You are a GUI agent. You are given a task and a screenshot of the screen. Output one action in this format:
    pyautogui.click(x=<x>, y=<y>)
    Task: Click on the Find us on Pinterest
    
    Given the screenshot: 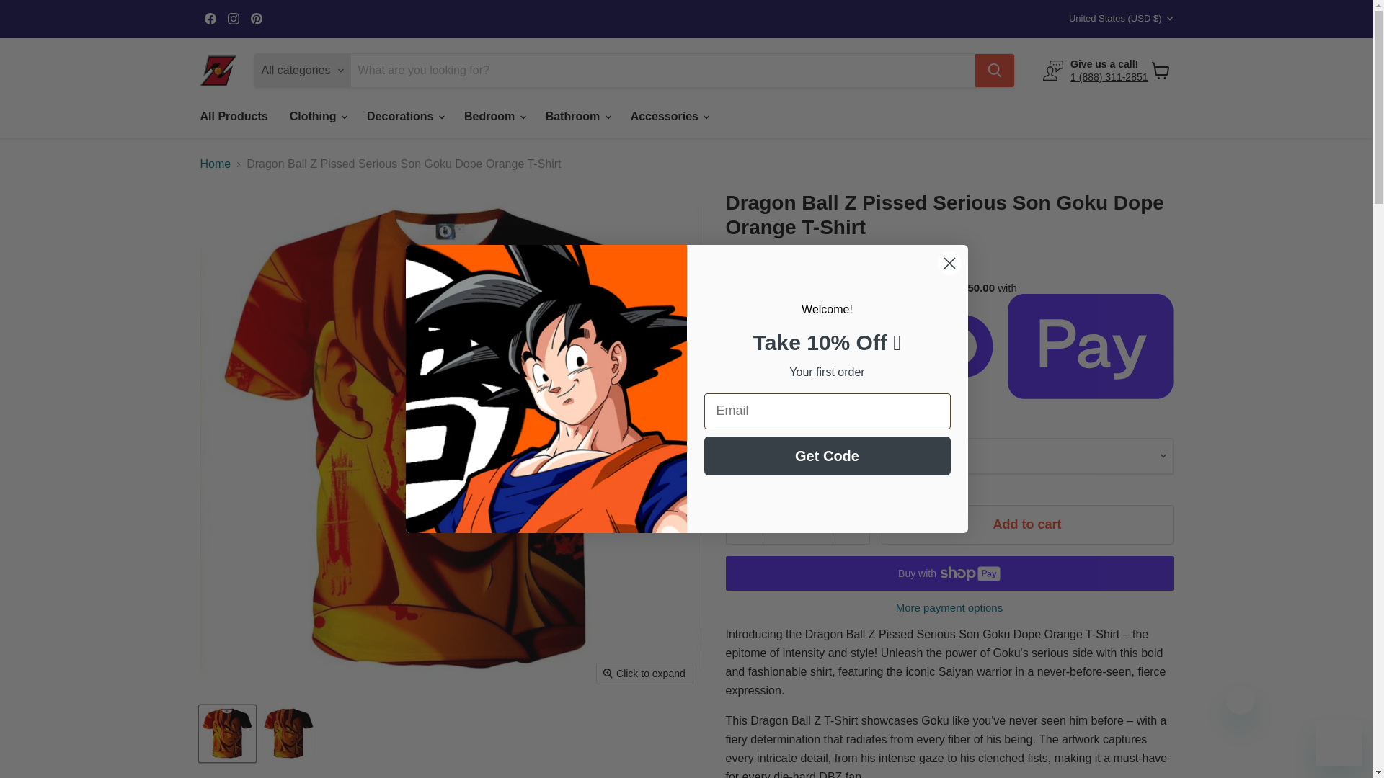 What is the action you would take?
    pyautogui.click(x=257, y=18)
    